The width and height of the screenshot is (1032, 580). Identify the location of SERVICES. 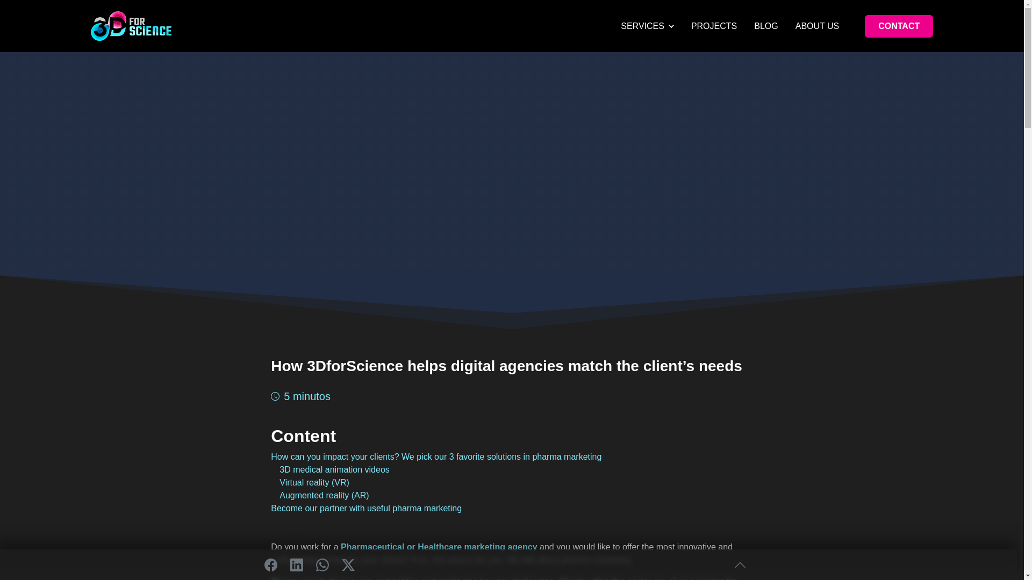
(647, 26).